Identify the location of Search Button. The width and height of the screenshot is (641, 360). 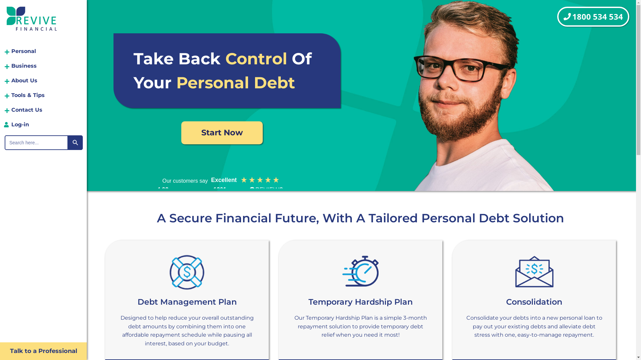
(75, 143).